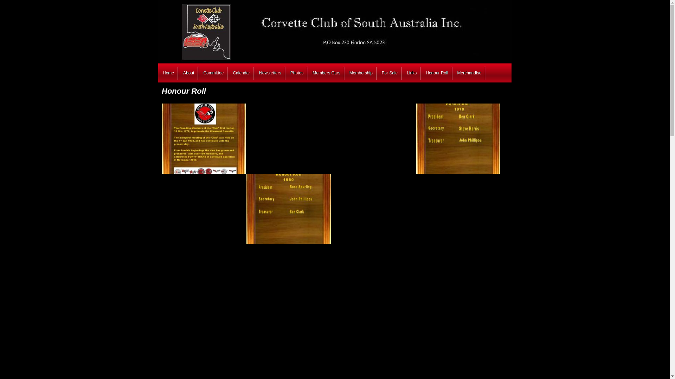  Describe the element at coordinates (297, 72) in the screenshot. I see `Photos` at that location.